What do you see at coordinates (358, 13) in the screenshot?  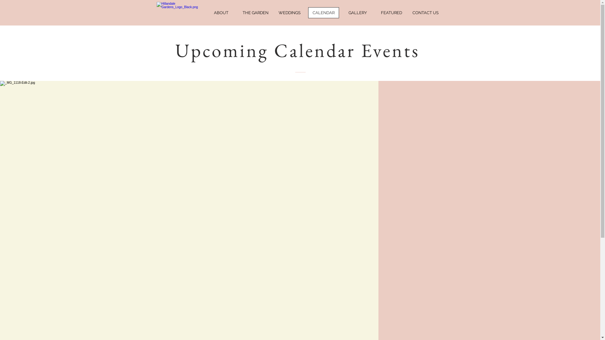 I see `GALLERY` at bounding box center [358, 13].